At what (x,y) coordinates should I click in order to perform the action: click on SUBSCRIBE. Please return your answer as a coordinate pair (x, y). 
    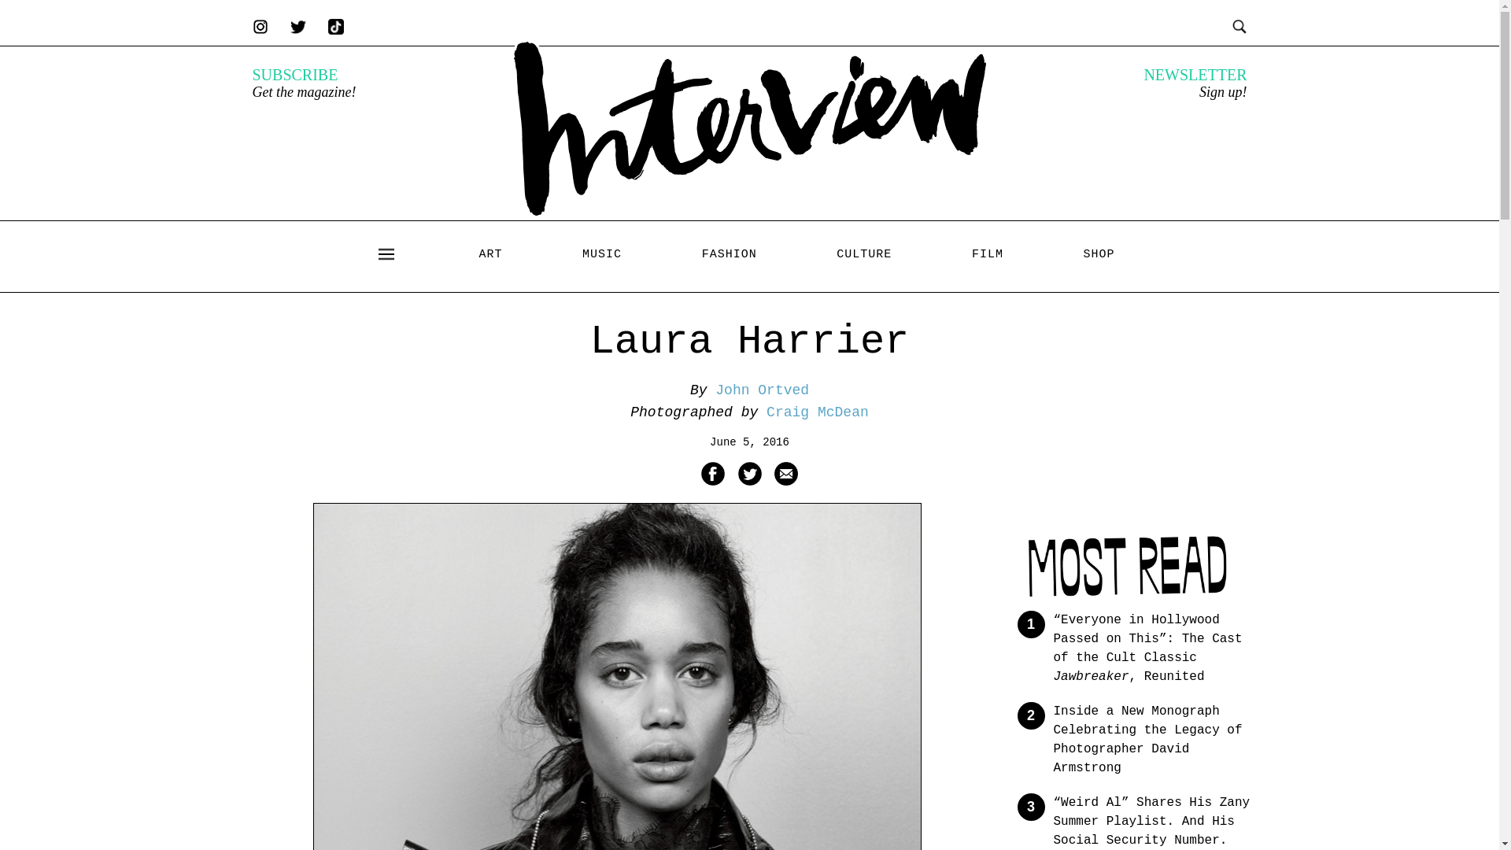
    Looking at the image, I should click on (294, 74).